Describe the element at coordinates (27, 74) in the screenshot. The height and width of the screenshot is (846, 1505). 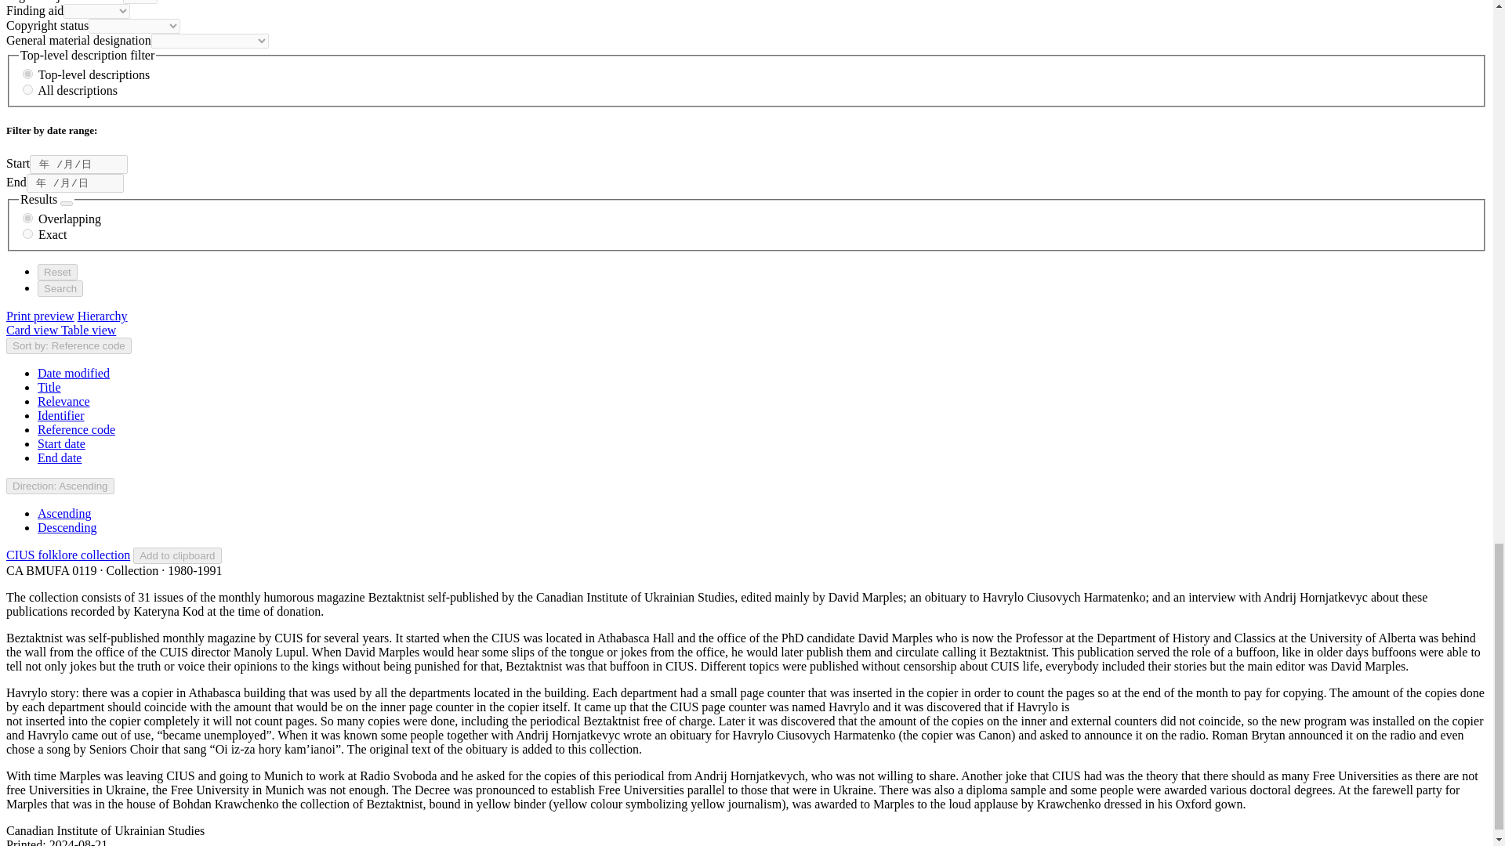
I see `1` at that location.